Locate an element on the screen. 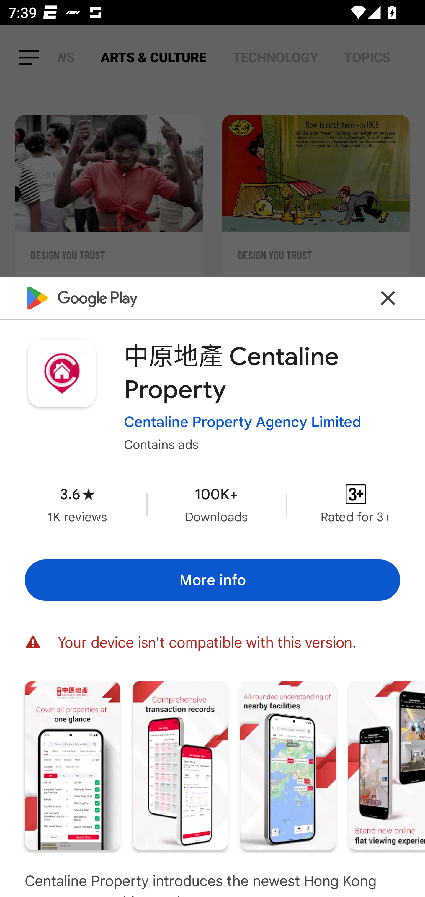  Screenshot "3" of "8" is located at coordinates (288, 765).